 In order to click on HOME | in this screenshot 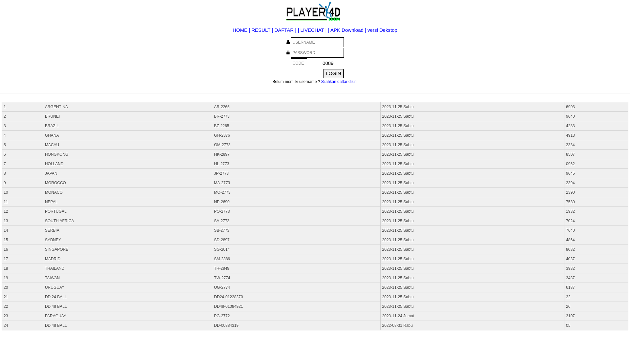, I will do `click(242, 30)`.